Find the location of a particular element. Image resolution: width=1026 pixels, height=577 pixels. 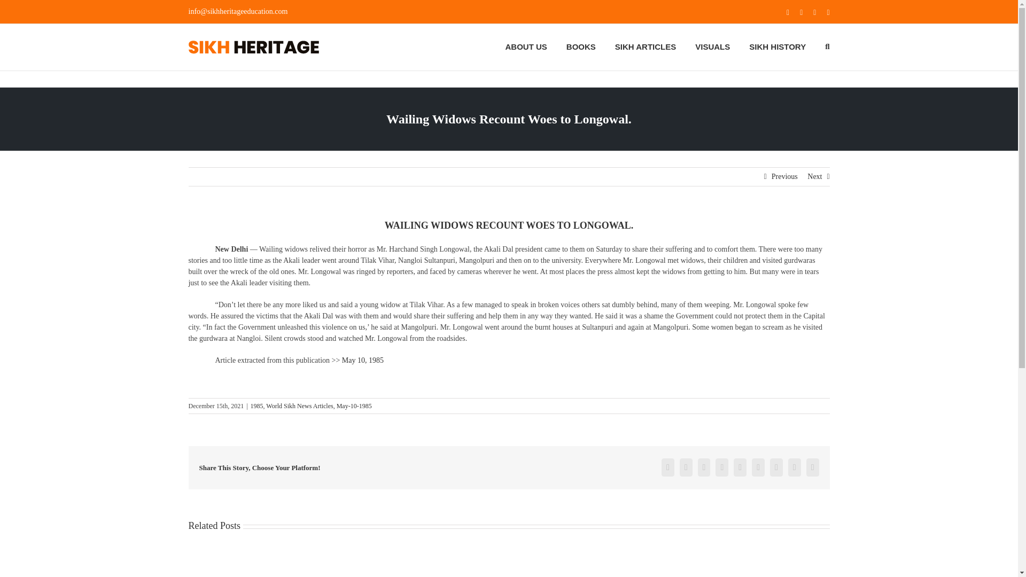

SIKH HISTORY is located at coordinates (777, 46).